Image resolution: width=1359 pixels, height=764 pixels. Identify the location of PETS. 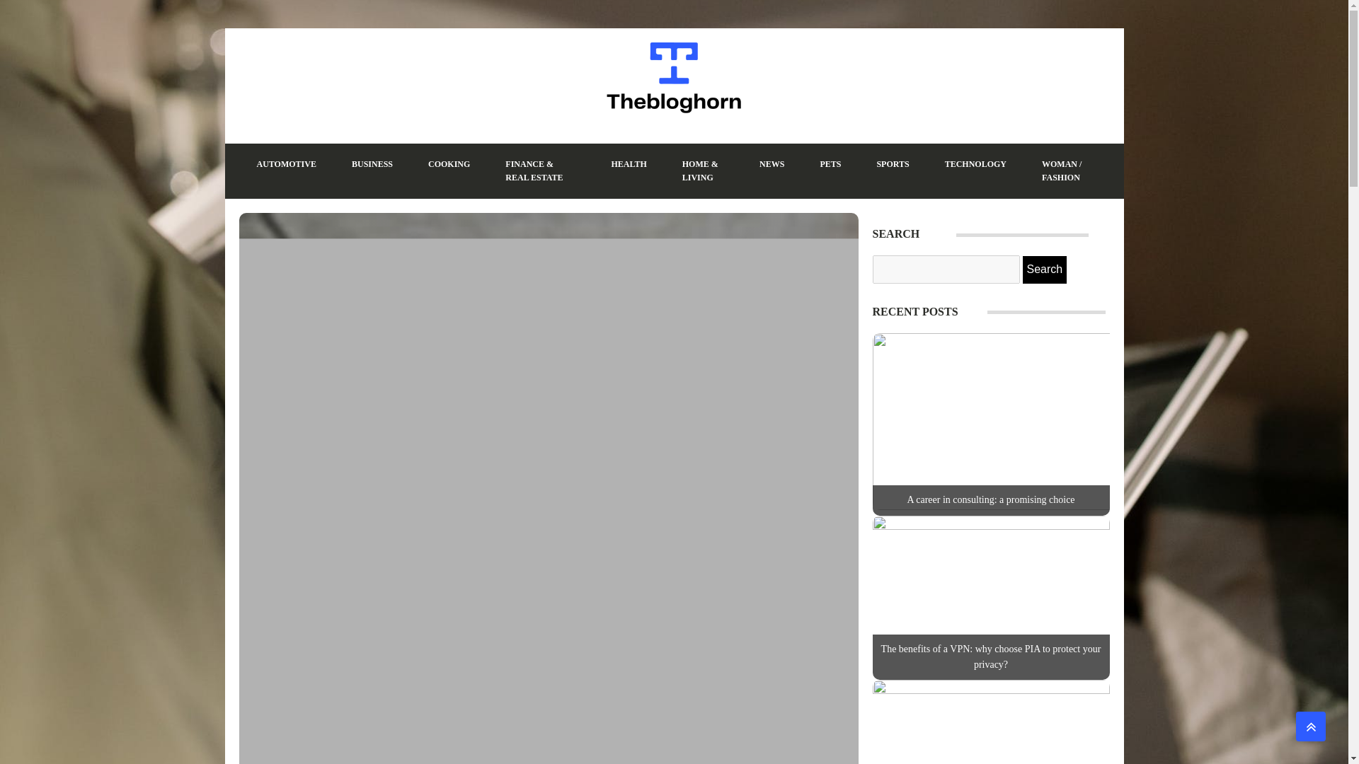
(830, 164).